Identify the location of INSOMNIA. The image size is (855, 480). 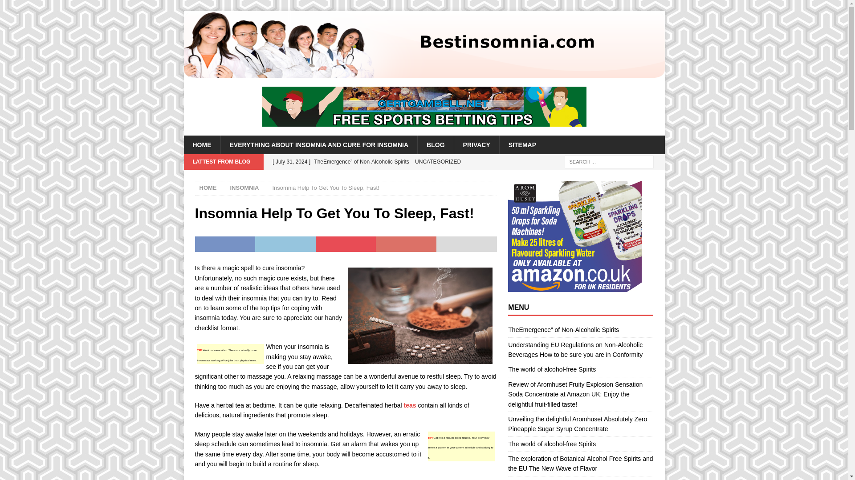
(244, 188).